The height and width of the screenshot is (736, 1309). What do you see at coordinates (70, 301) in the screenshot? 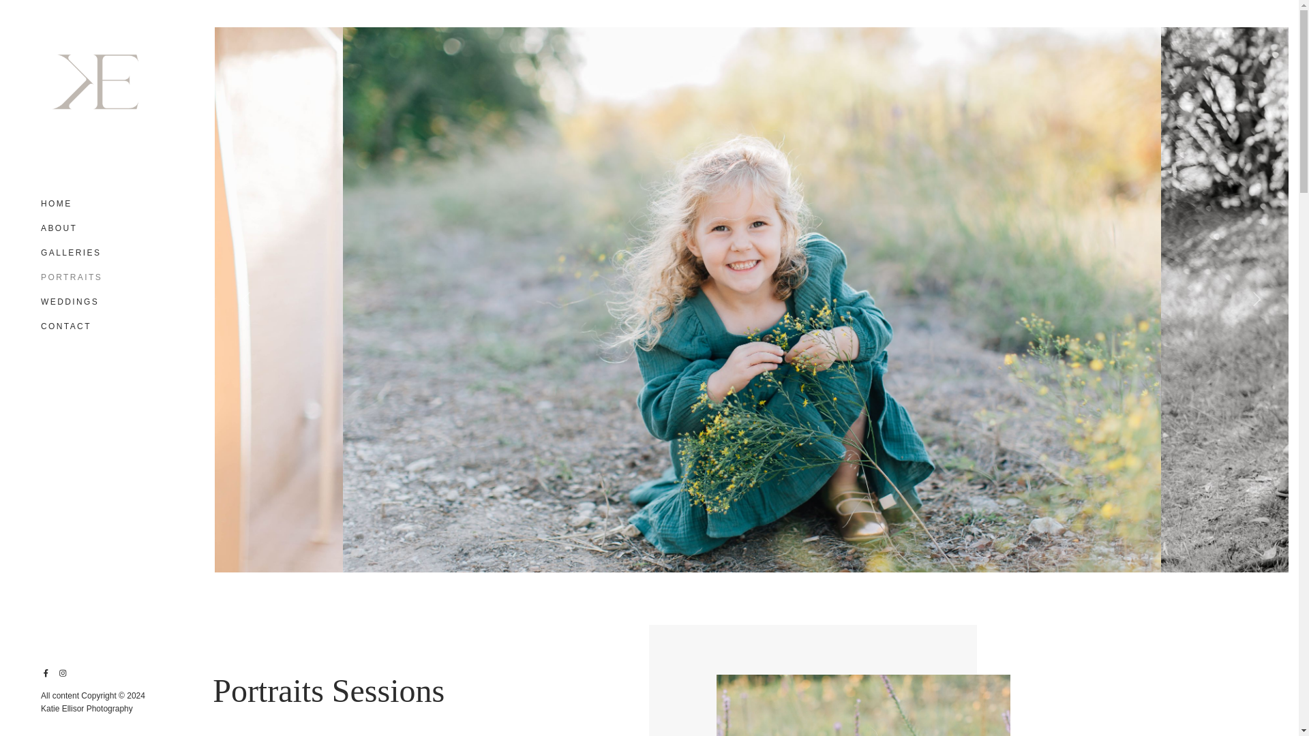
I see `WEDDINGS` at bounding box center [70, 301].